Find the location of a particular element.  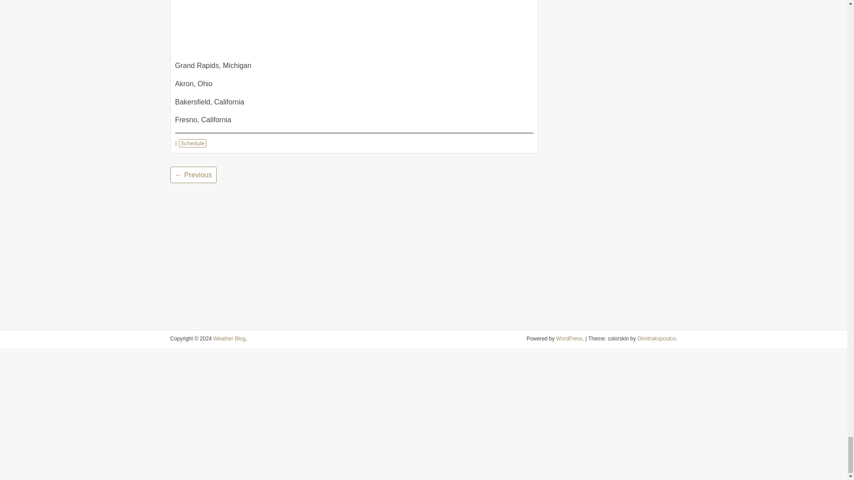

colorskin is located at coordinates (656, 338).